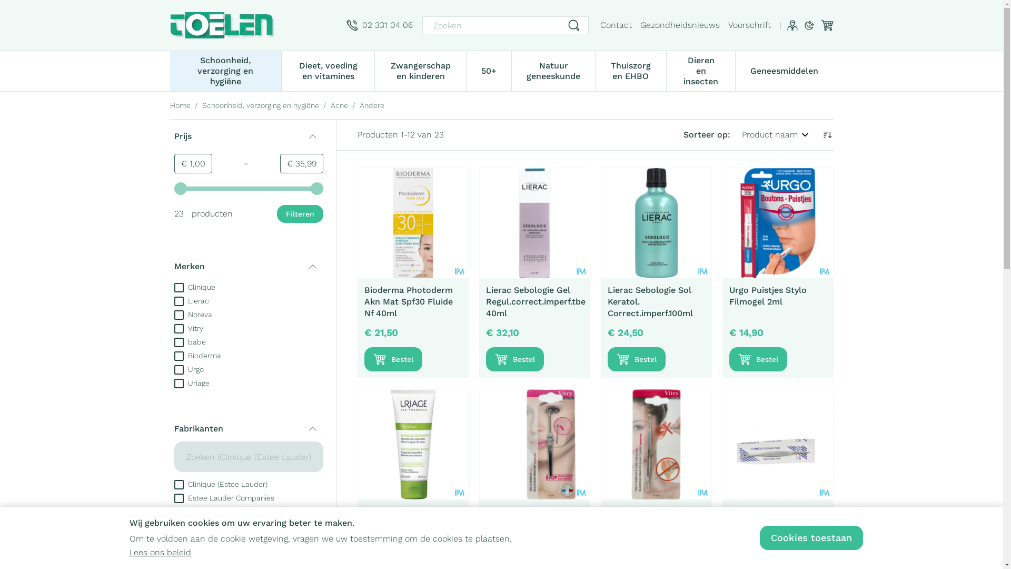 The width and height of the screenshot is (1011, 569). What do you see at coordinates (195, 511) in the screenshot?
I see `Adephar` at bounding box center [195, 511].